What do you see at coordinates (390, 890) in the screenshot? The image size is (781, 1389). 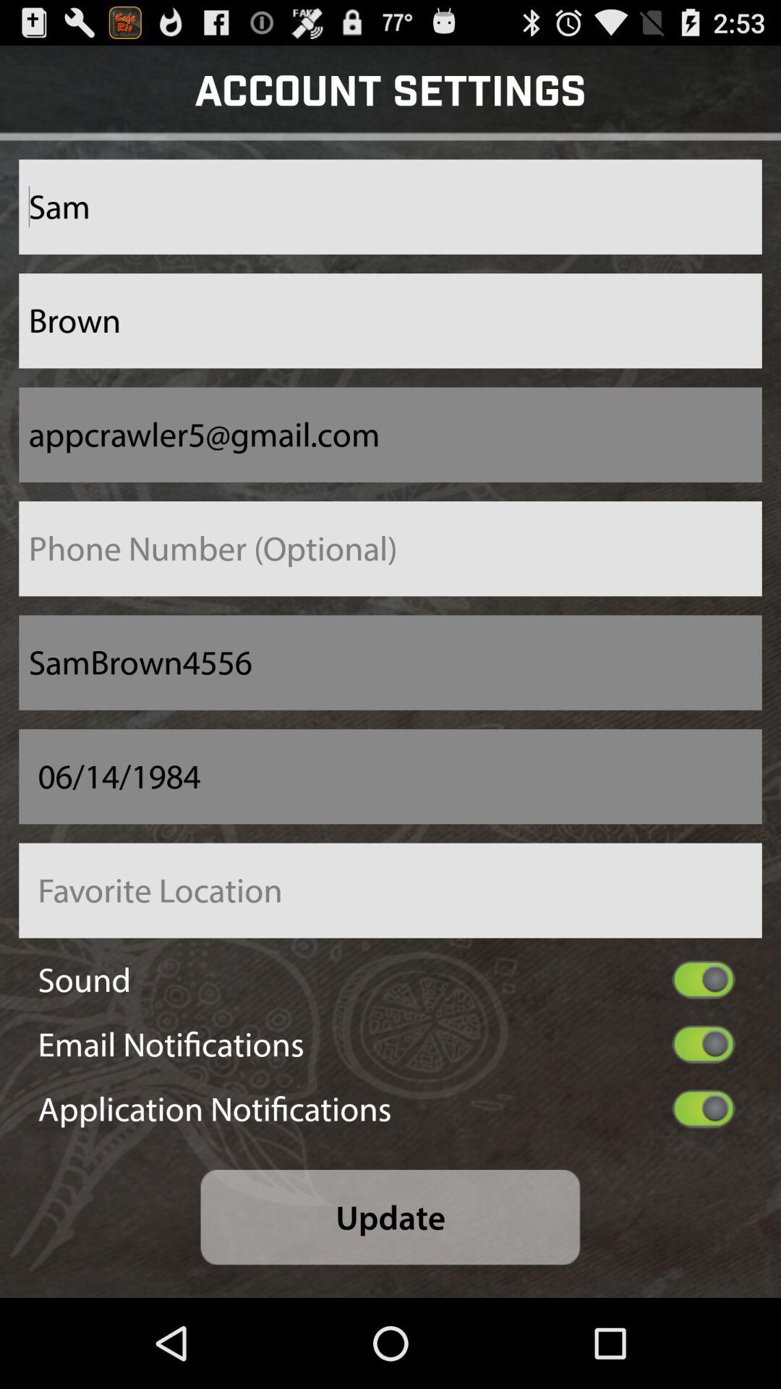 I see `enter favorite location` at bounding box center [390, 890].